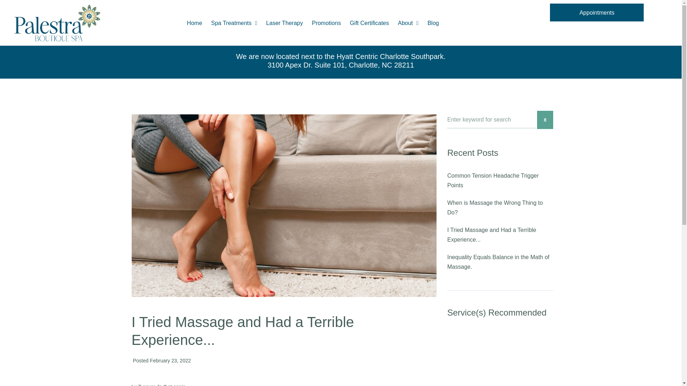  What do you see at coordinates (285, 23) in the screenshot?
I see `Laser Therapy` at bounding box center [285, 23].